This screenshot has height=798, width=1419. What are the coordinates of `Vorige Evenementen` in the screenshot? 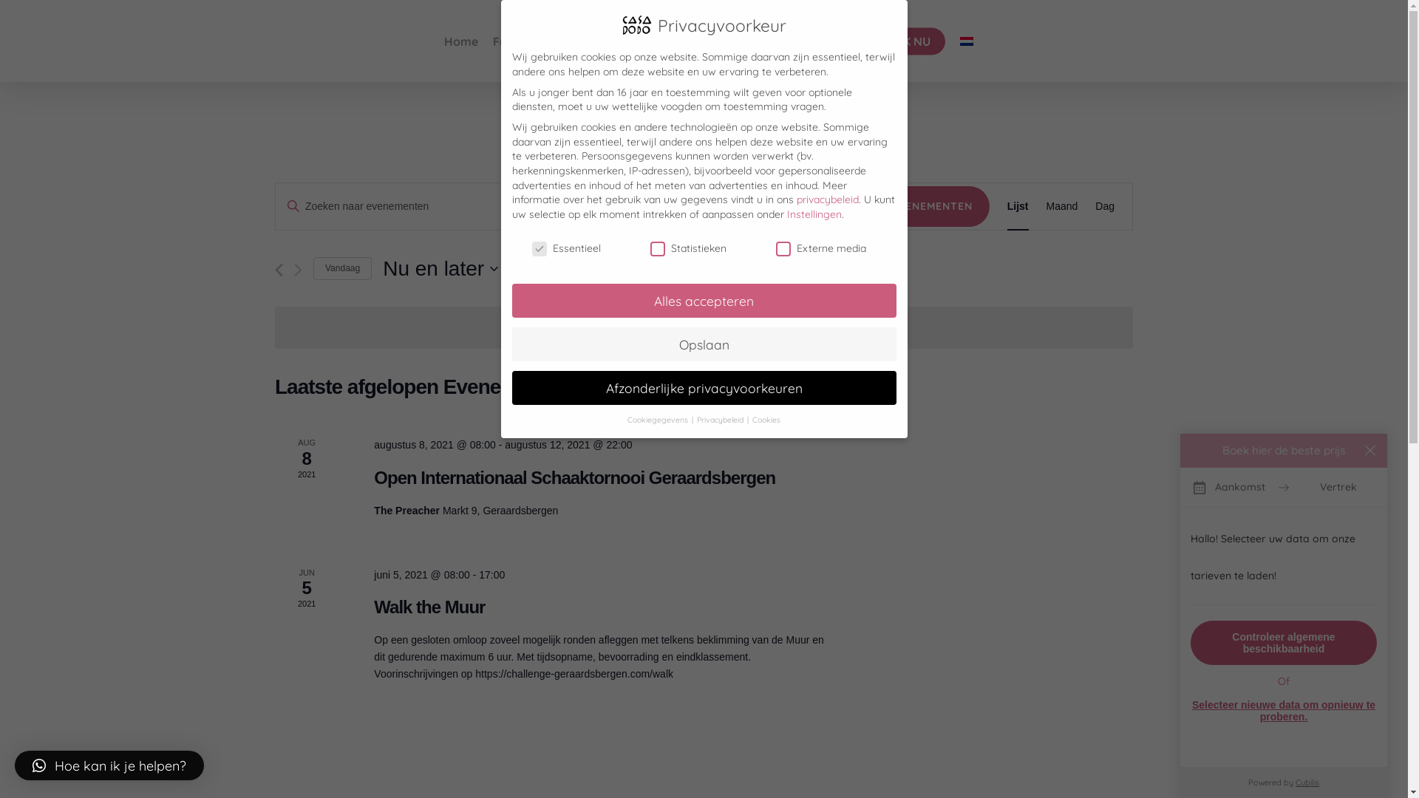 It's located at (279, 270).